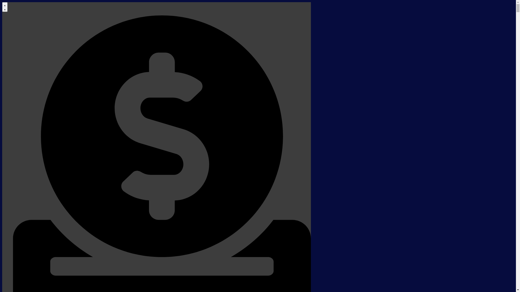 The image size is (520, 292). I want to click on Skip to content, so click(2, 2).